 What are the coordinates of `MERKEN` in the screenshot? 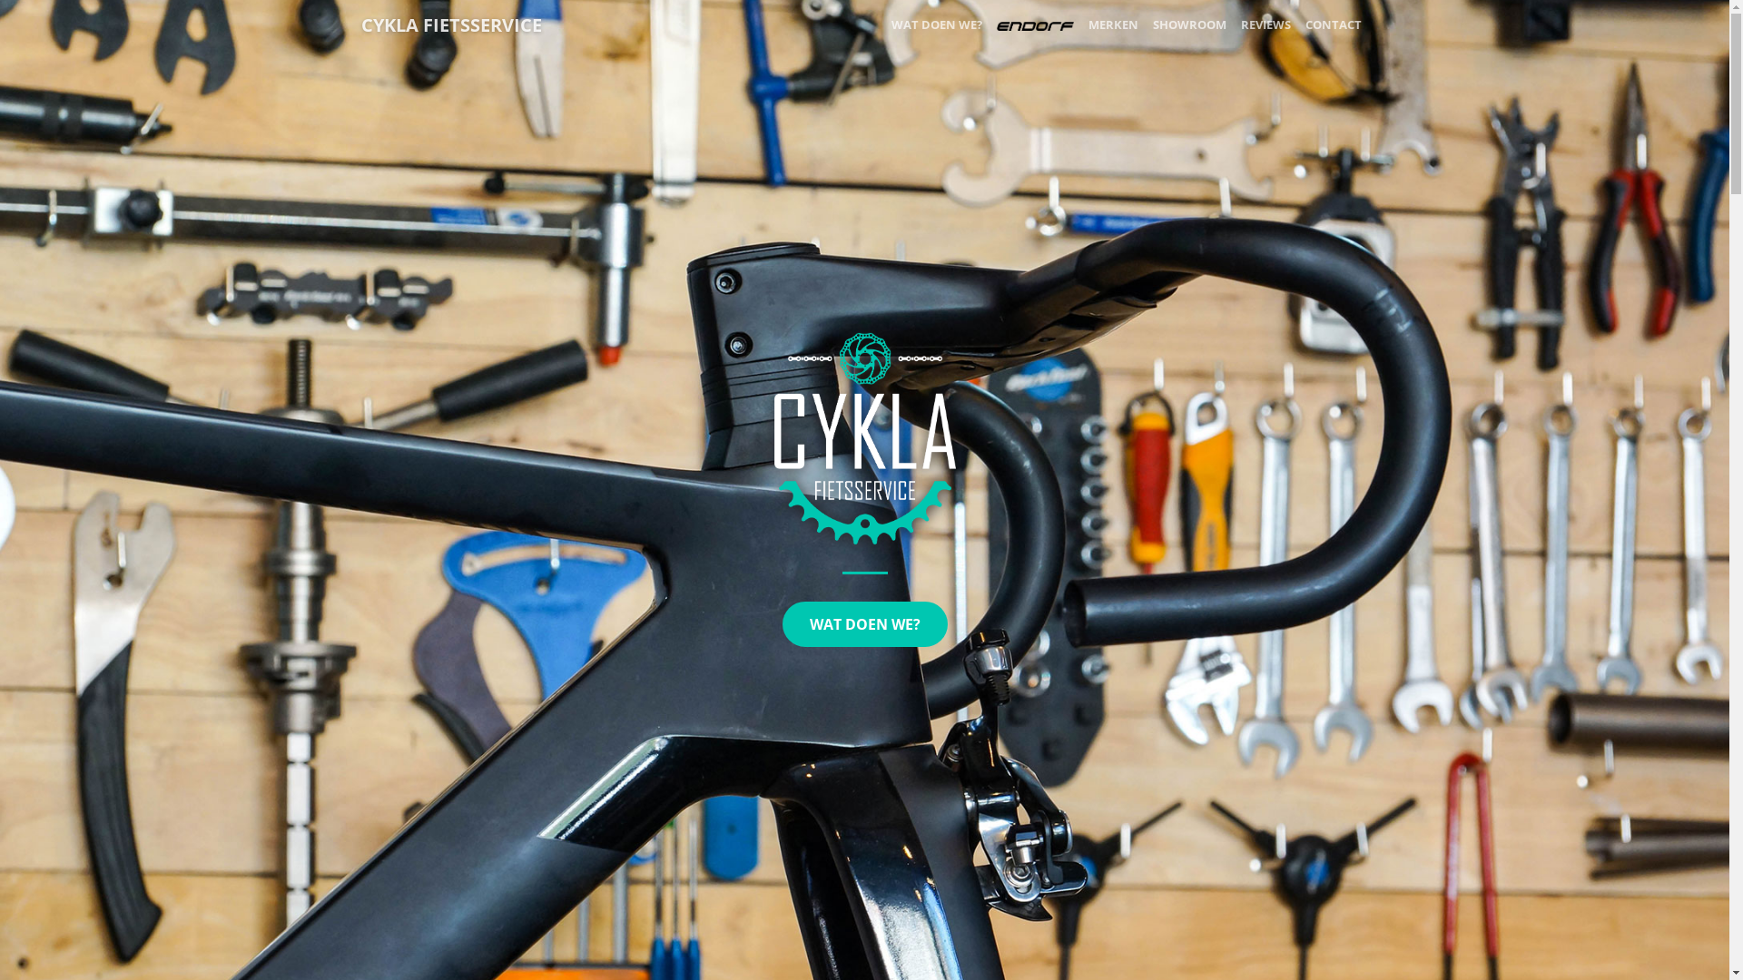 It's located at (1113, 25).